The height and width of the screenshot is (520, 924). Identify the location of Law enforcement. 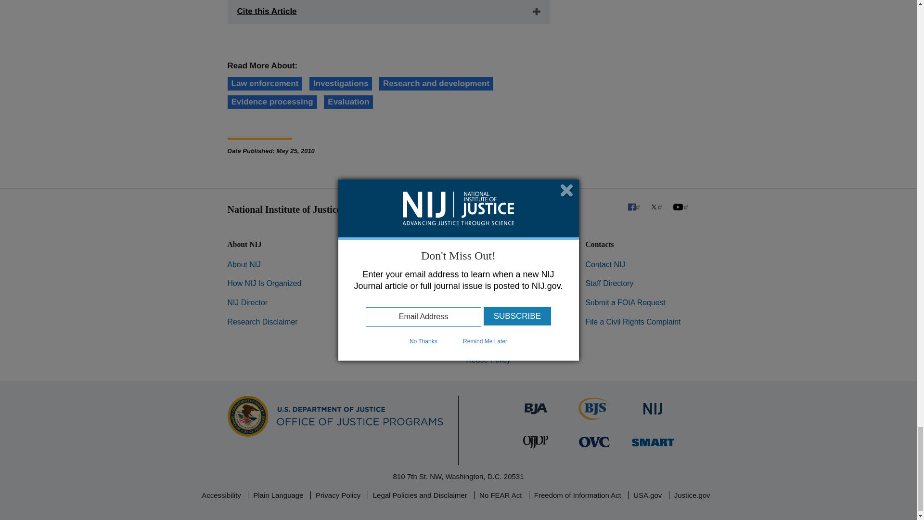
(265, 83).